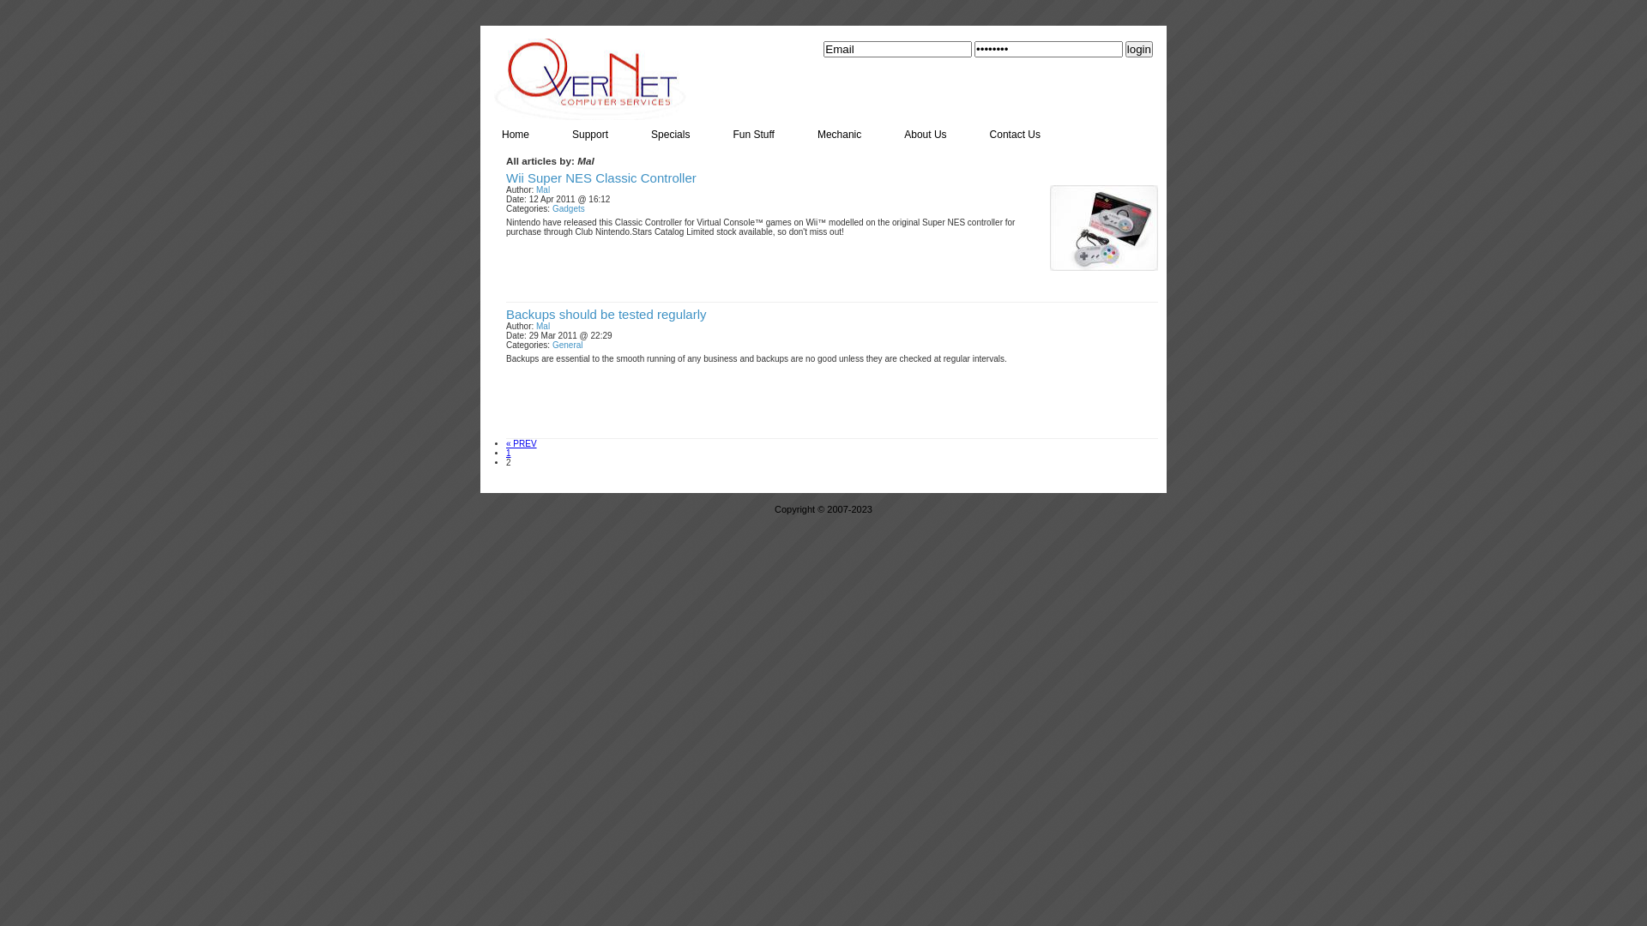 The width and height of the screenshot is (1647, 926). I want to click on Home, so click(516, 131).